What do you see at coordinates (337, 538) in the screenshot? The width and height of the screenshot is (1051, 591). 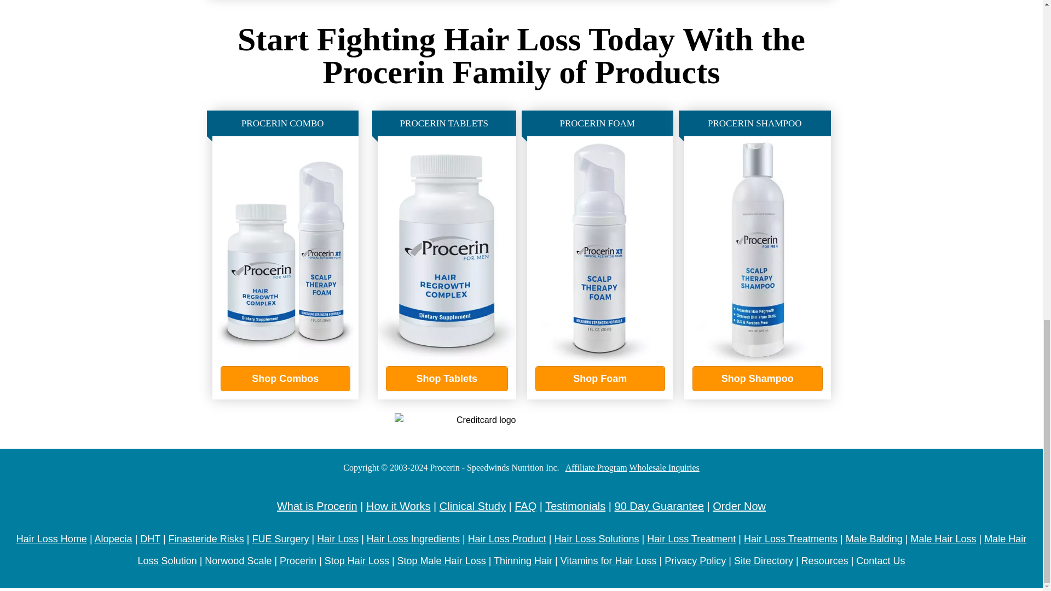 I see `Hair-Loss` at bounding box center [337, 538].